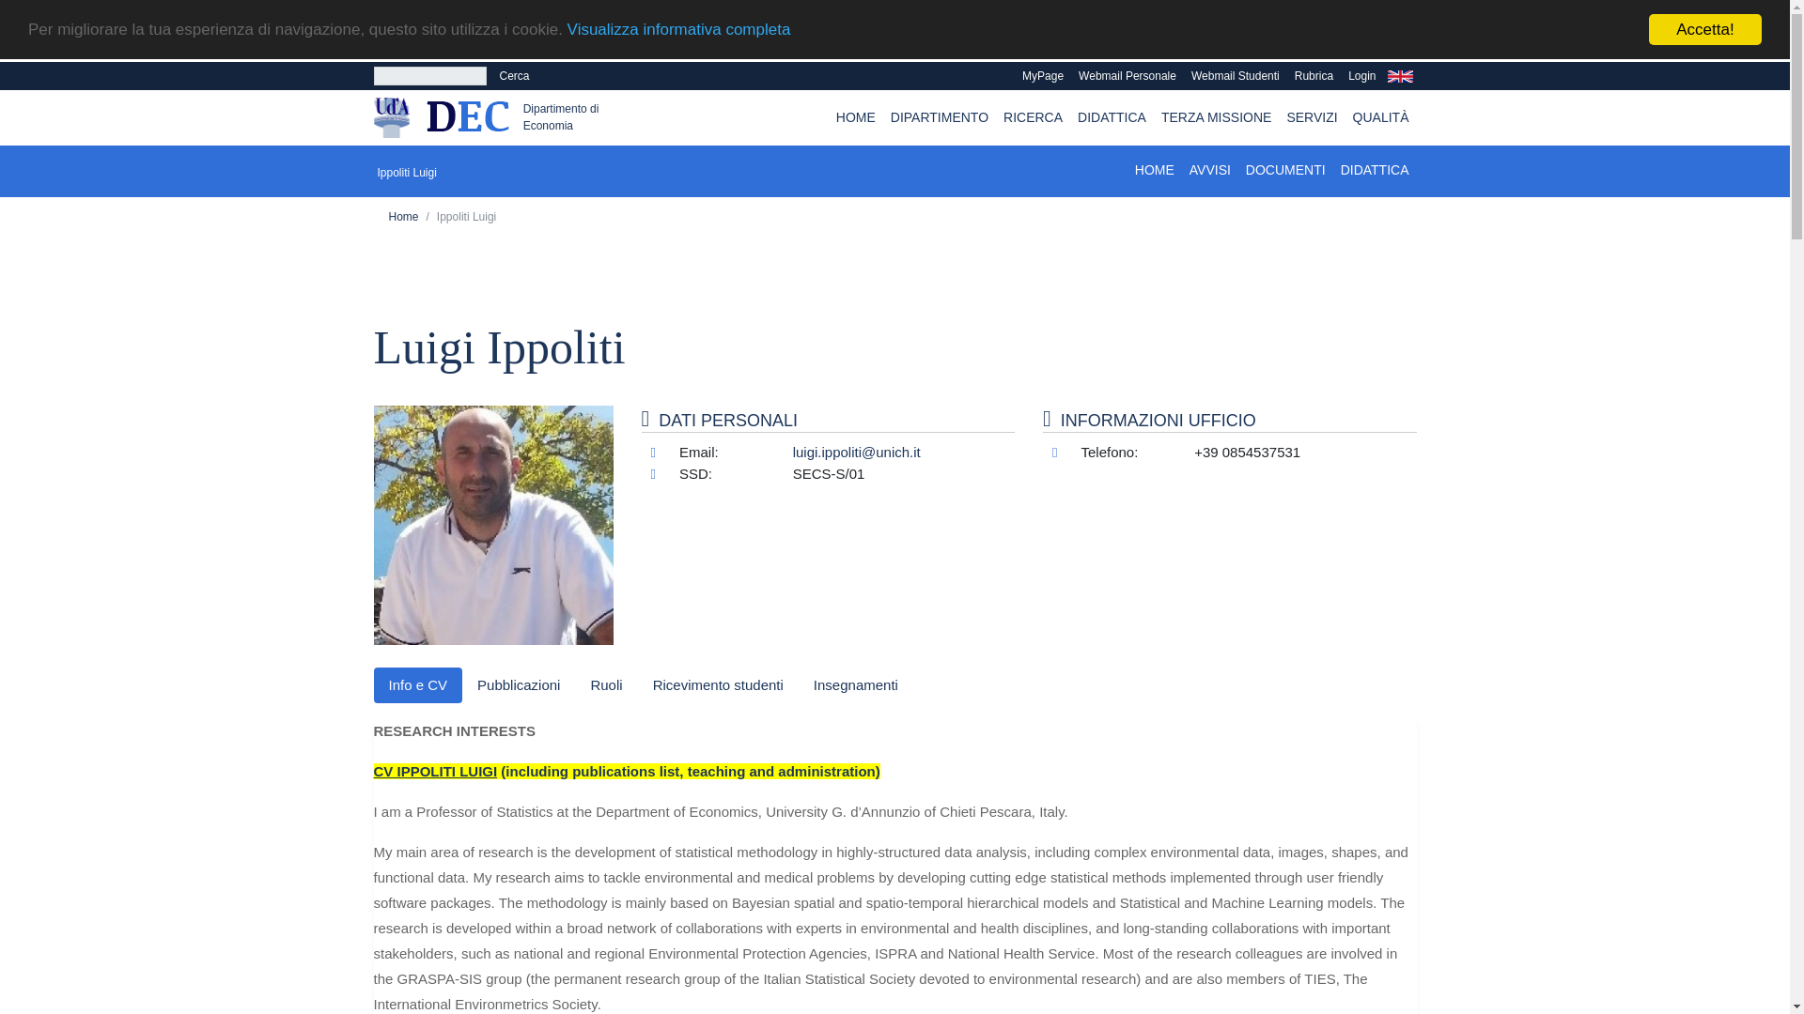 The width and height of the screenshot is (1804, 1014). What do you see at coordinates (1400, 75) in the screenshot?
I see `EN` at bounding box center [1400, 75].